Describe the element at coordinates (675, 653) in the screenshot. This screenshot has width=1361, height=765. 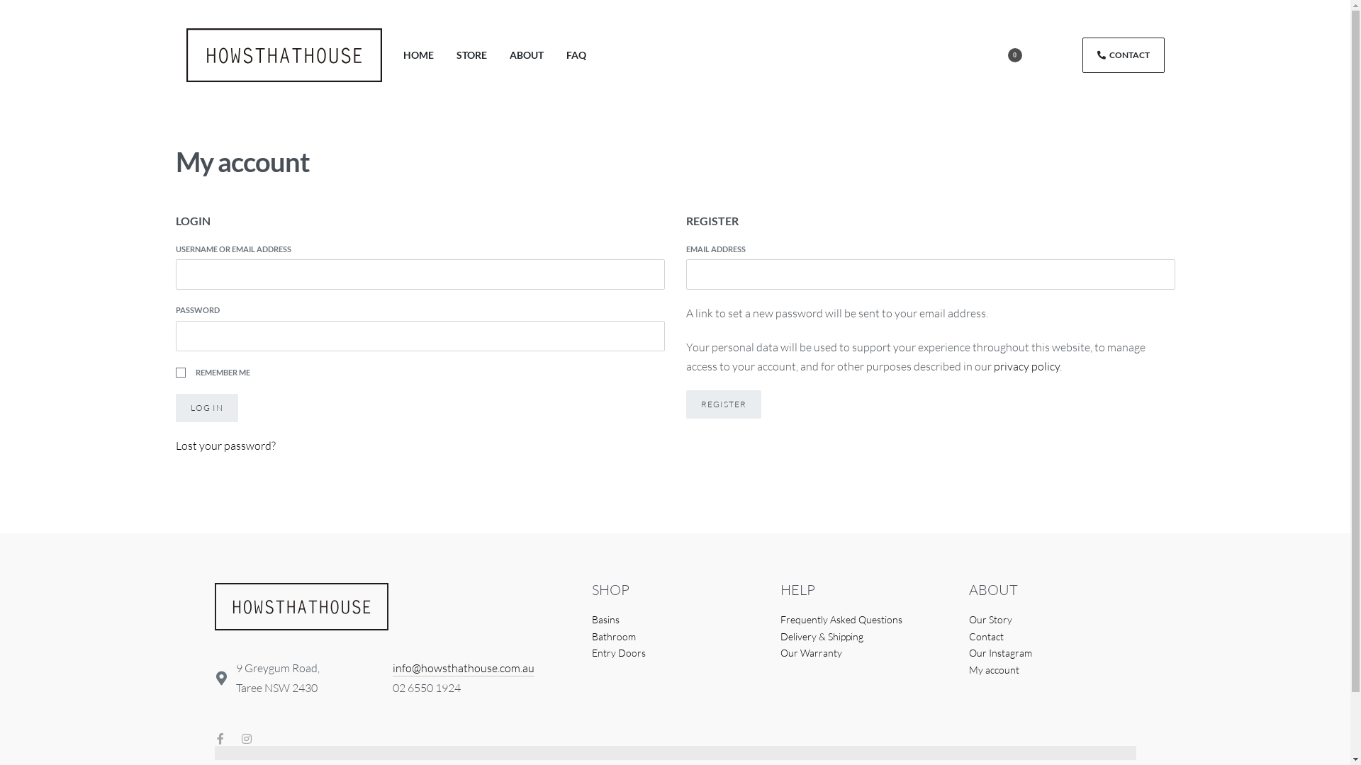
I see `Entry Doors` at that location.